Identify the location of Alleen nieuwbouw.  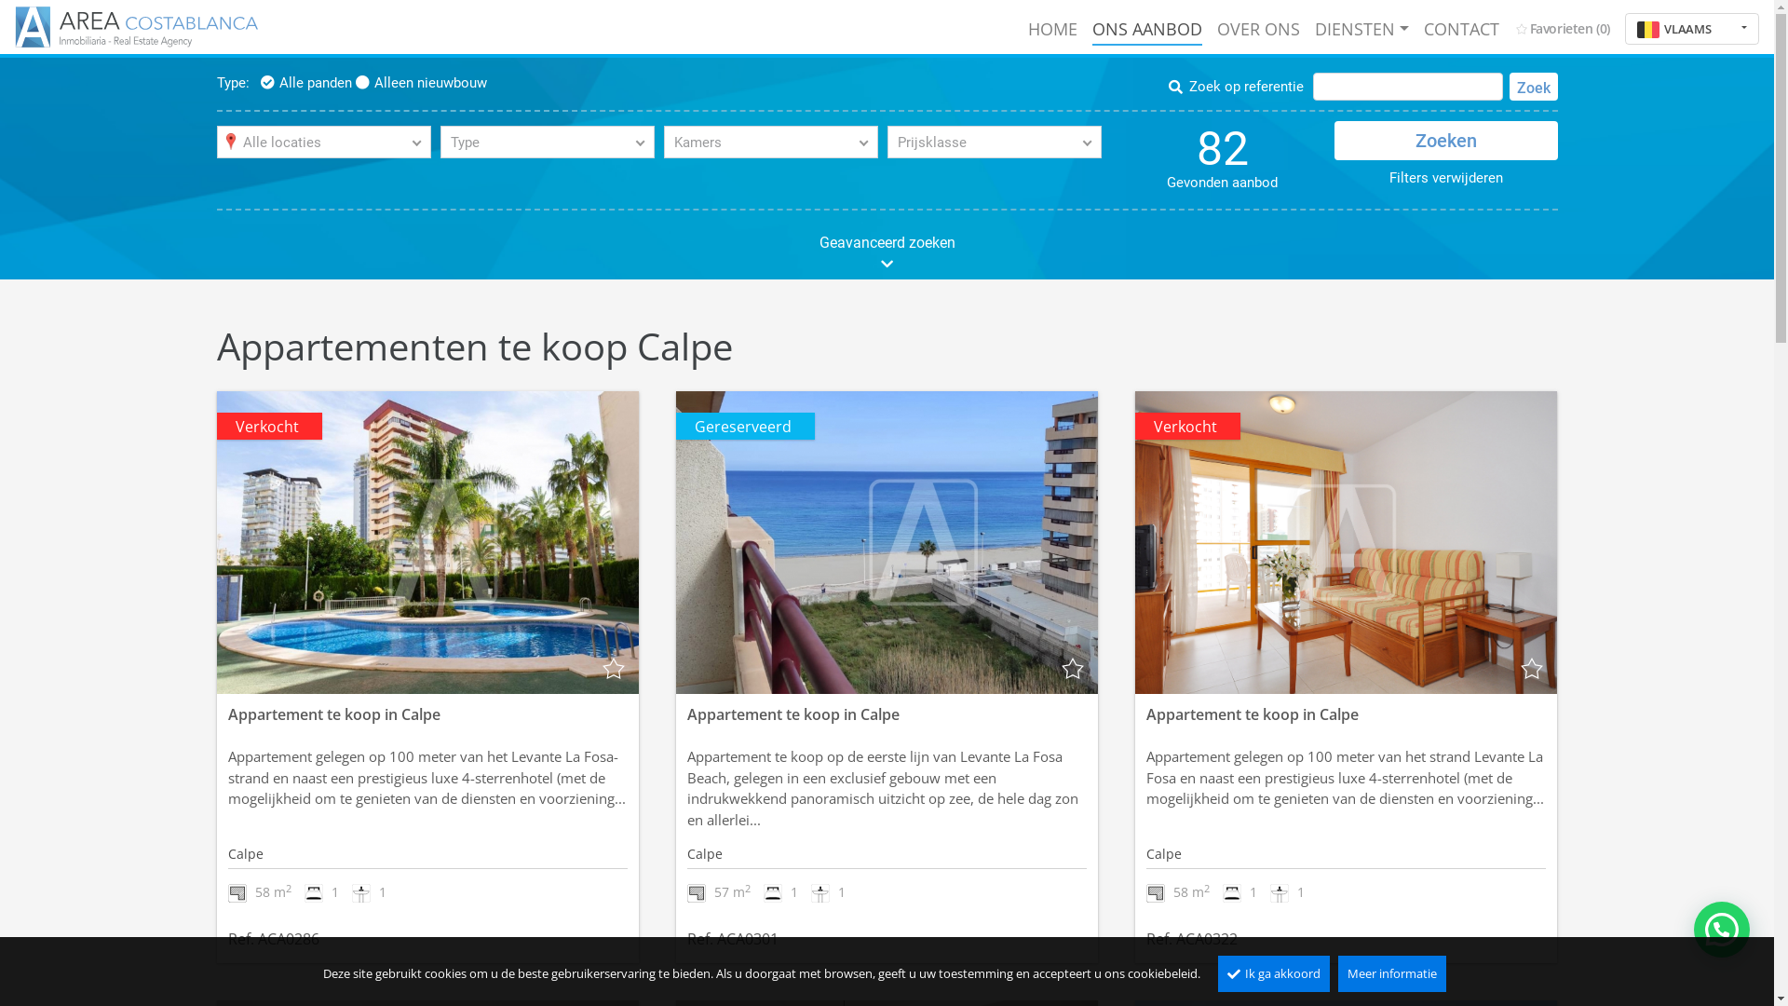
(421, 83).